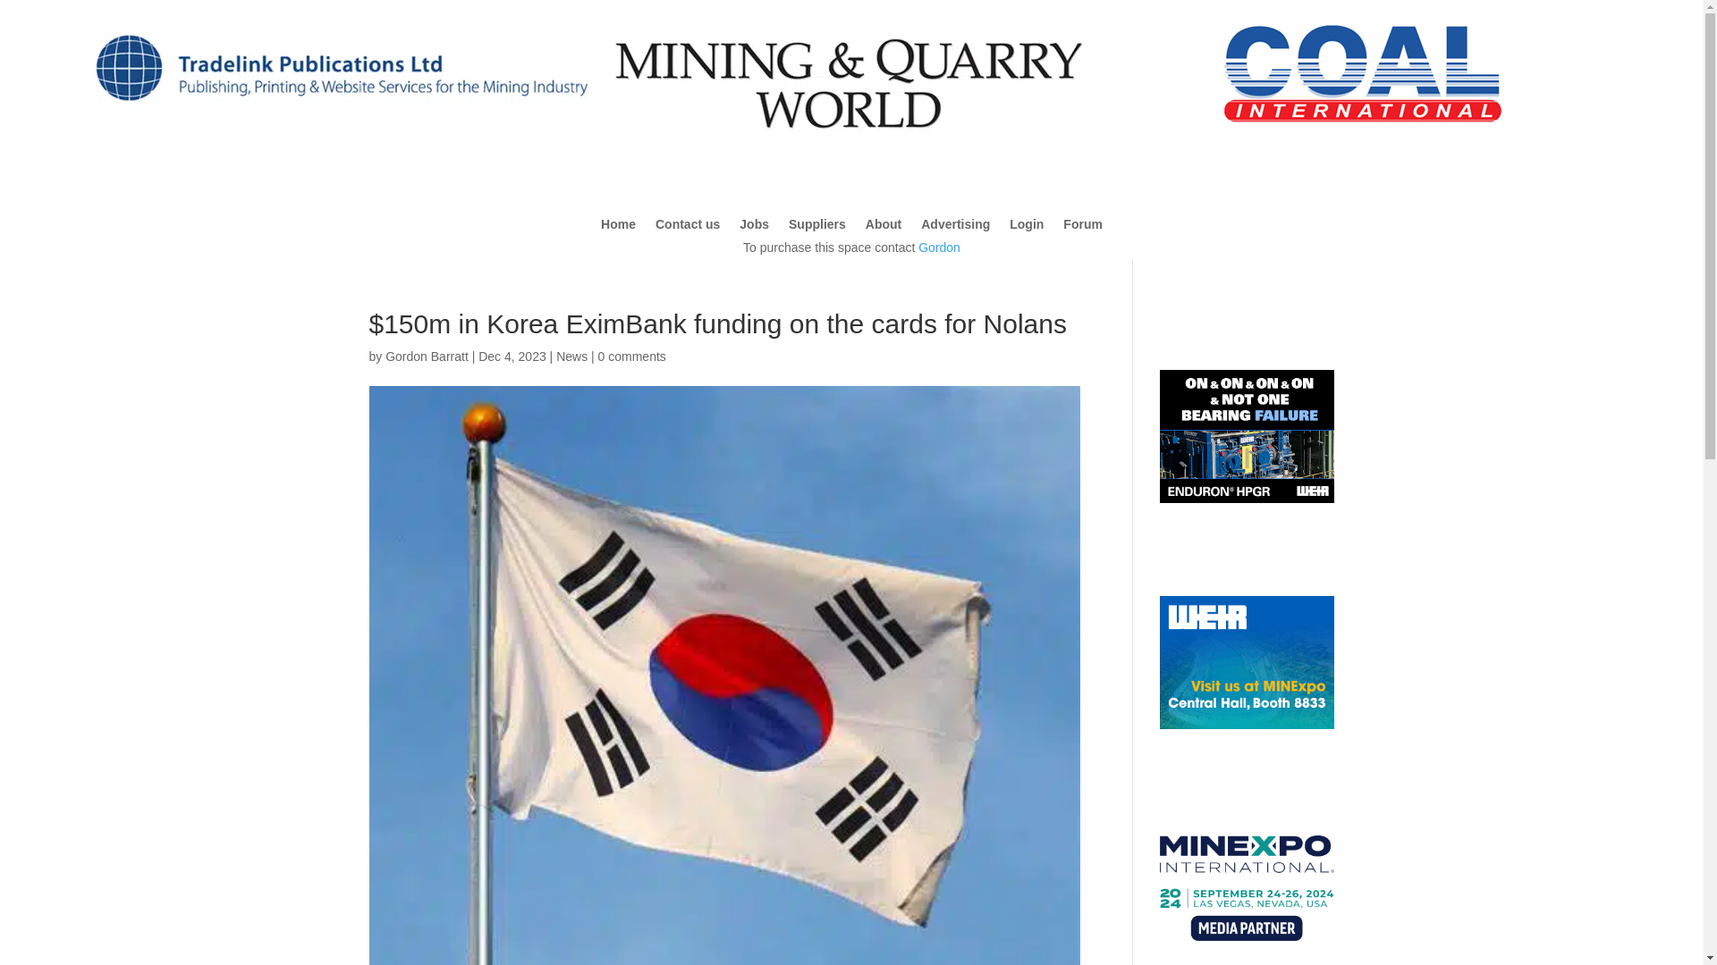 This screenshot has height=965, width=1717. What do you see at coordinates (1082, 227) in the screenshot?
I see `Forum` at bounding box center [1082, 227].